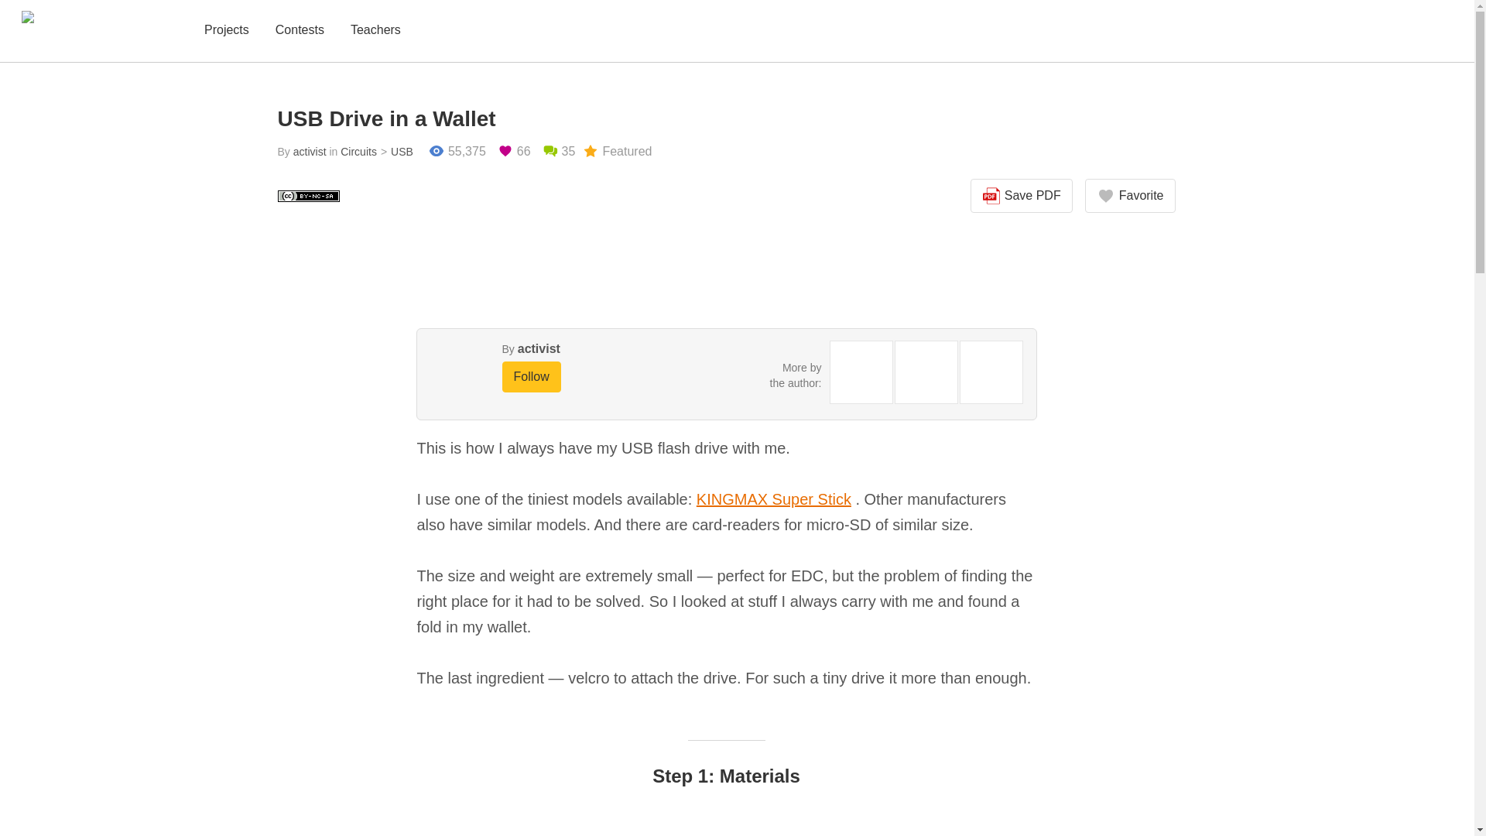 Image resolution: width=1486 pixels, height=836 pixels. Describe the element at coordinates (299, 31) in the screenshot. I see `Contests` at that location.